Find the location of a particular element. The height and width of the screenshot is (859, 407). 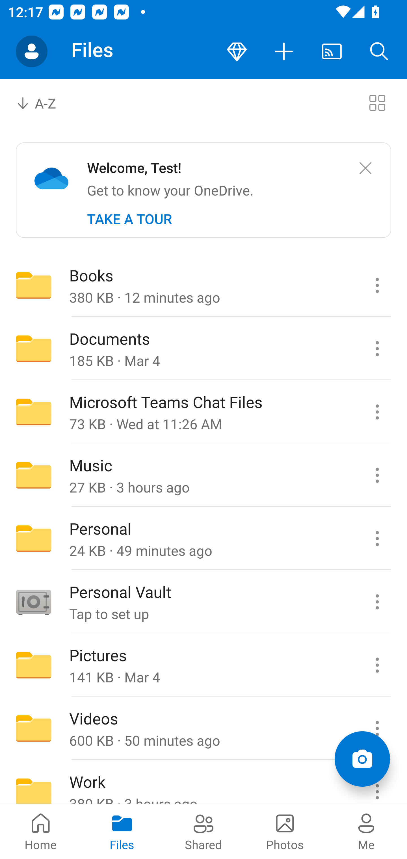

Photos pivot Photos is located at coordinates (285, 831).